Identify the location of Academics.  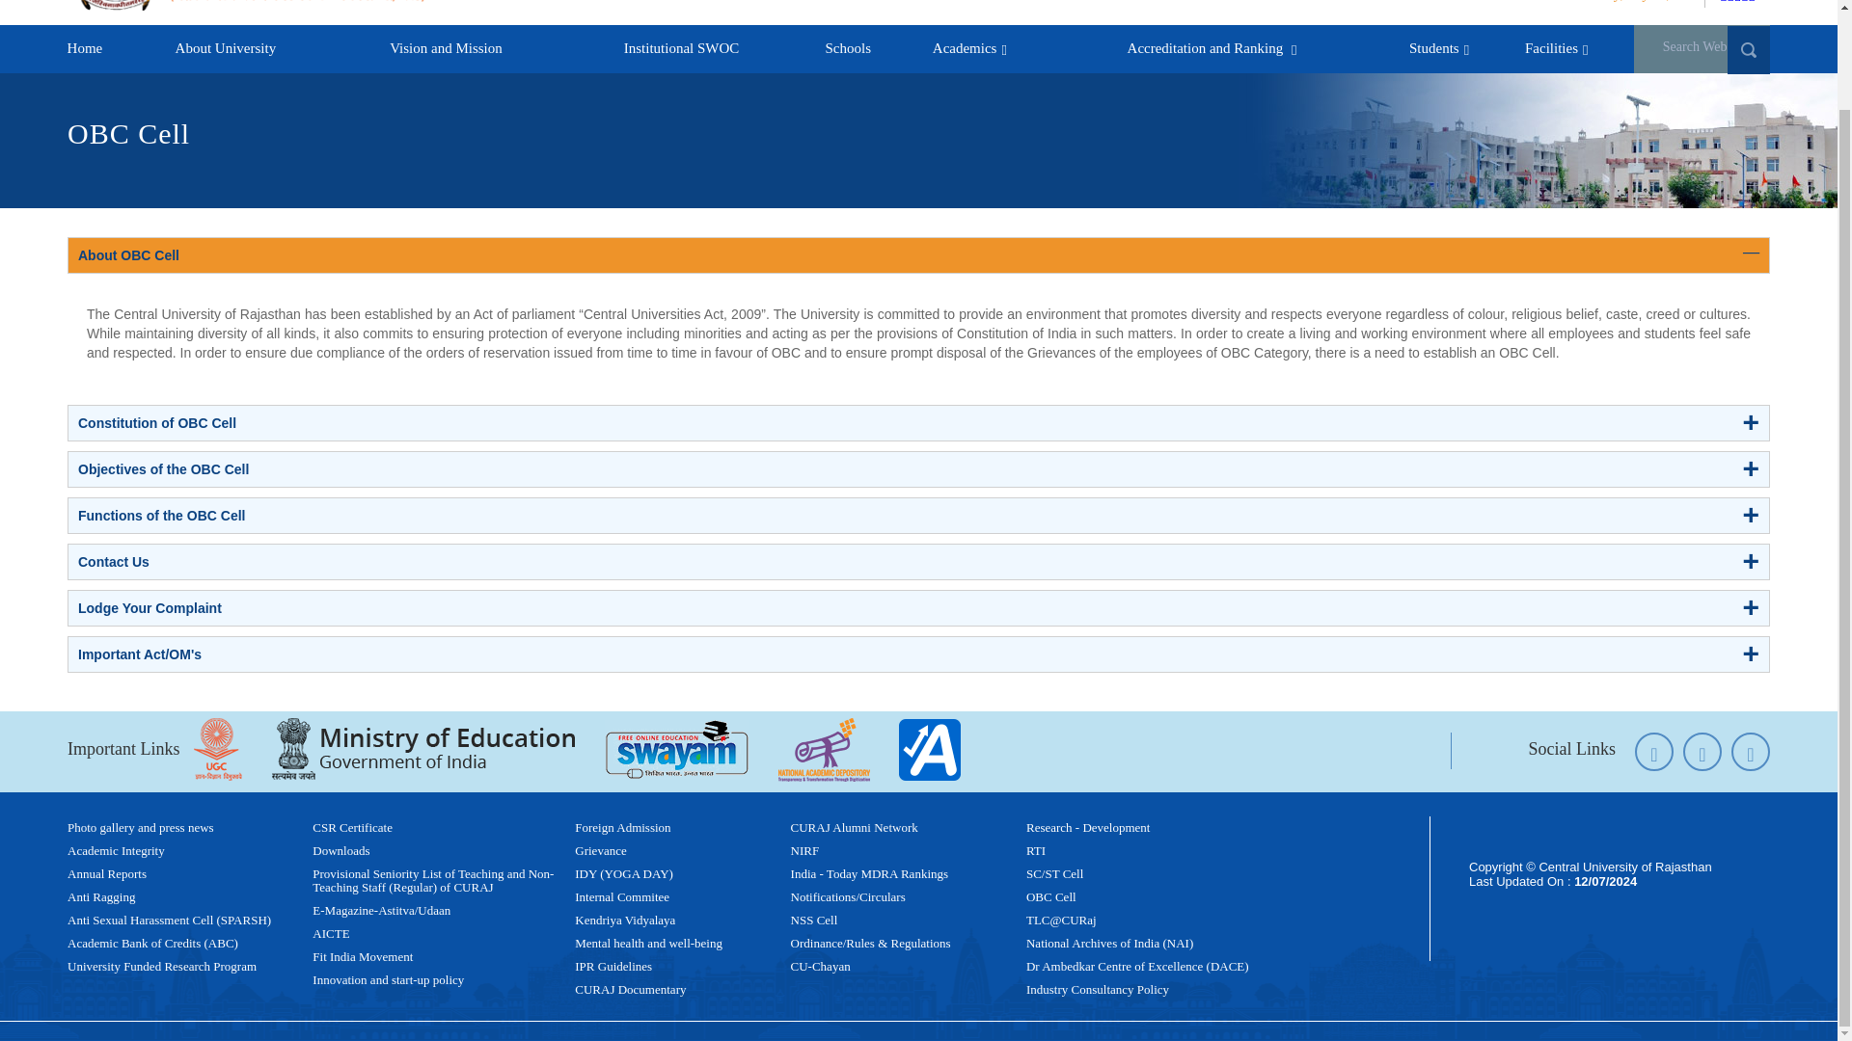
(967, 48).